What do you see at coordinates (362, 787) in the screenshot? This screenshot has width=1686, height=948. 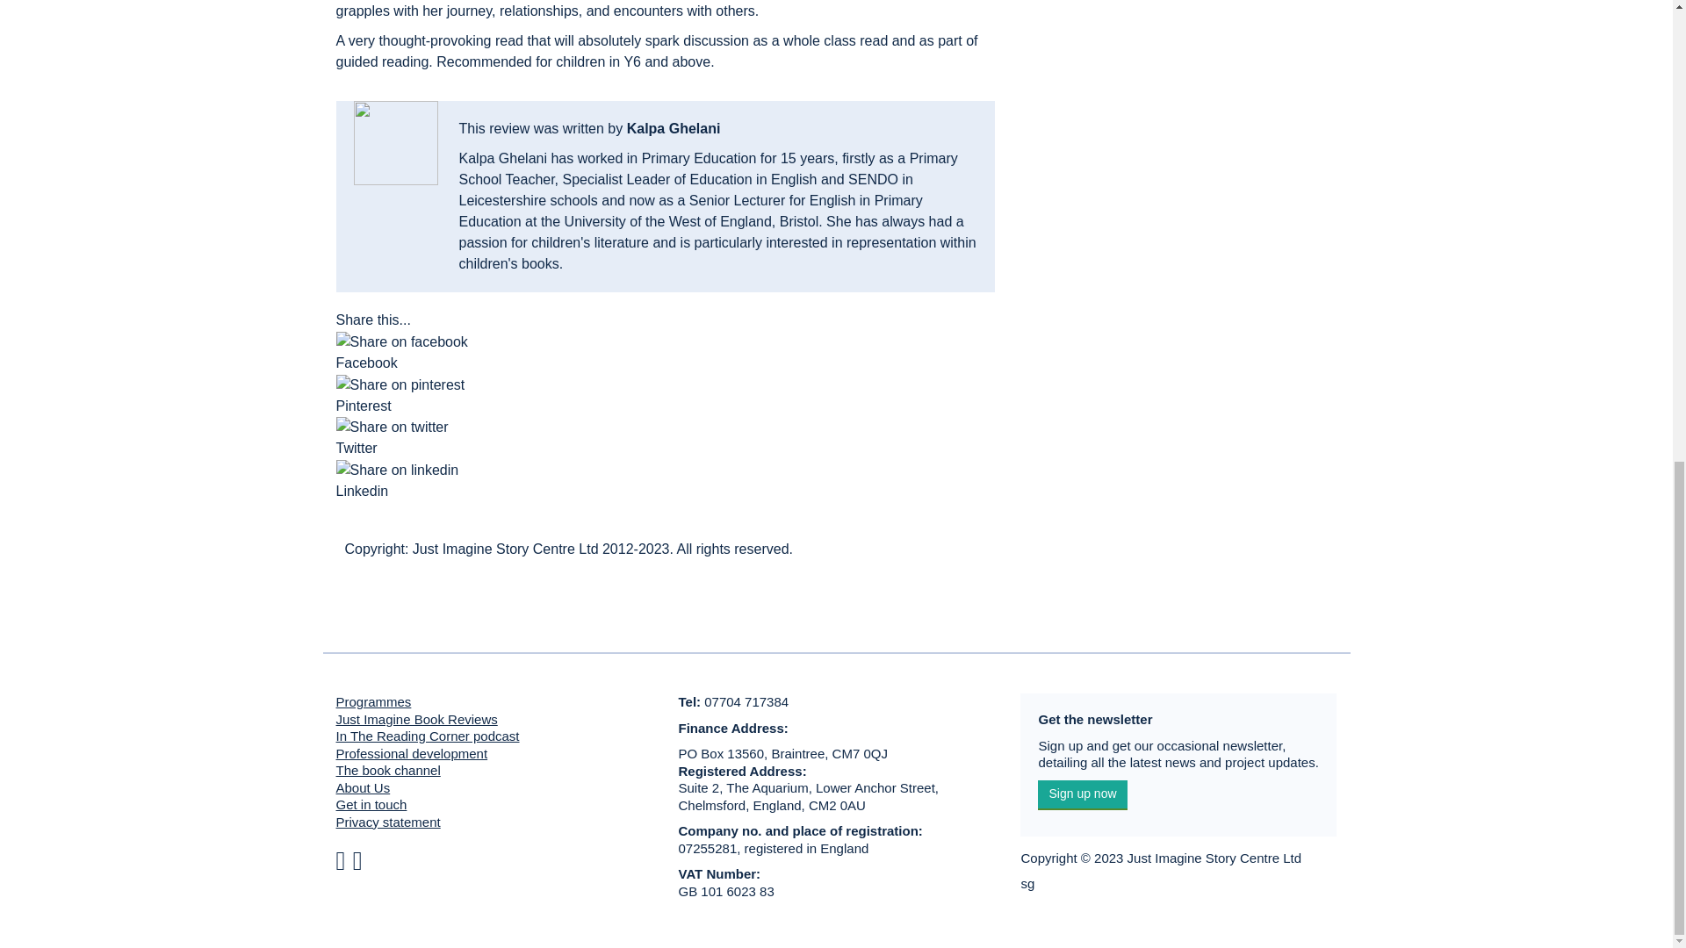 I see `About Us` at bounding box center [362, 787].